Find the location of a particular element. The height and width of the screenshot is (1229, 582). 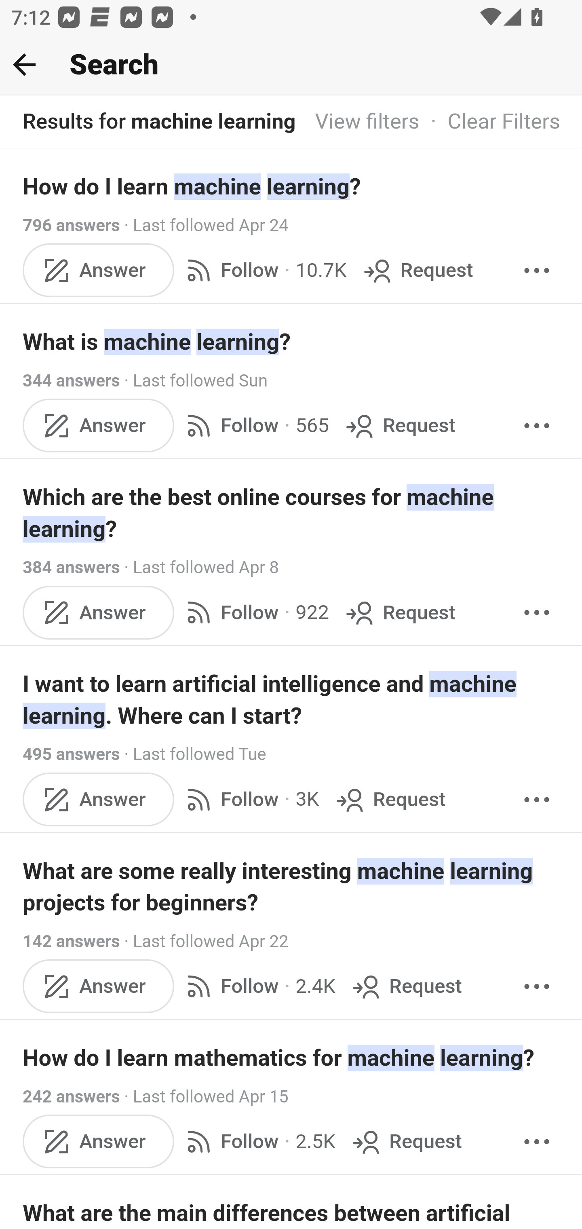

Answer is located at coordinates (99, 1142).